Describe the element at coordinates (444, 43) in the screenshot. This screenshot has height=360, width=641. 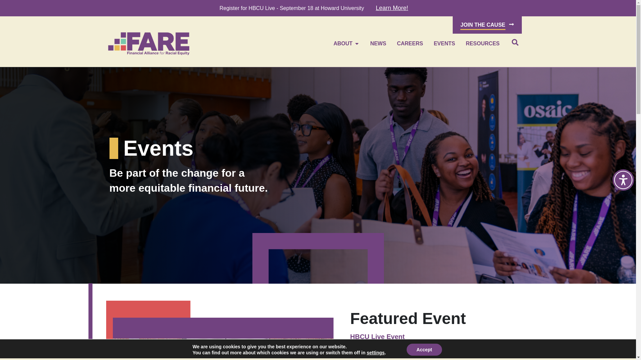
I see `EVENTS` at that location.